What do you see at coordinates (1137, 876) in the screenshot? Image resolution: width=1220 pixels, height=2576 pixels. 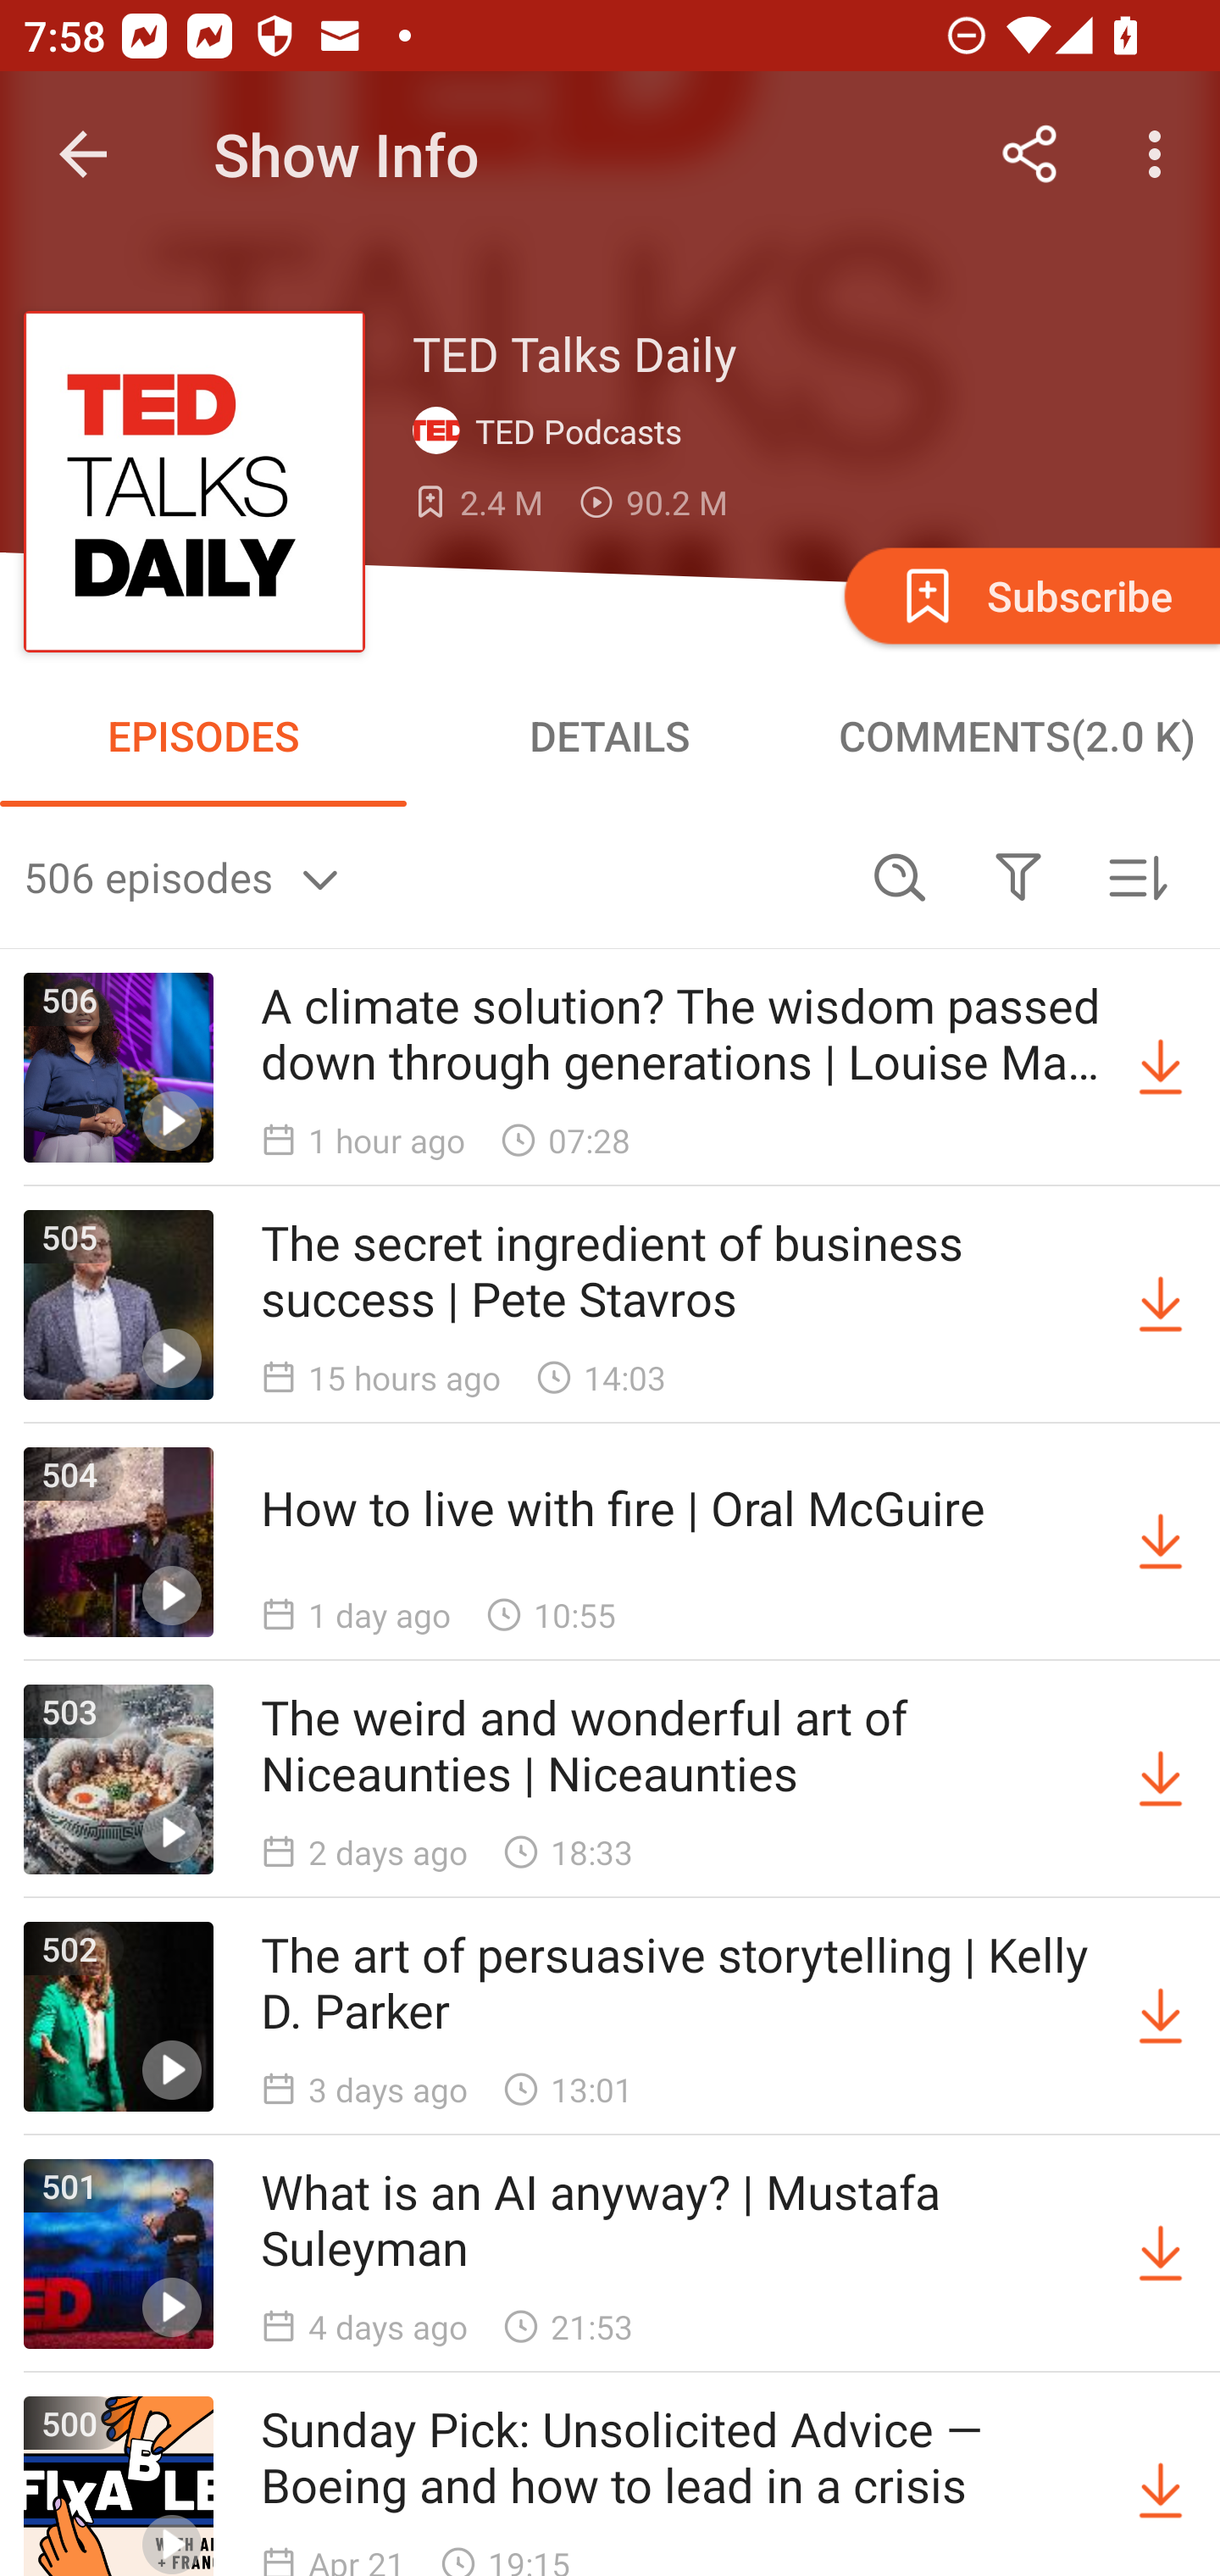 I see ` Sorted by newest first` at bounding box center [1137, 876].